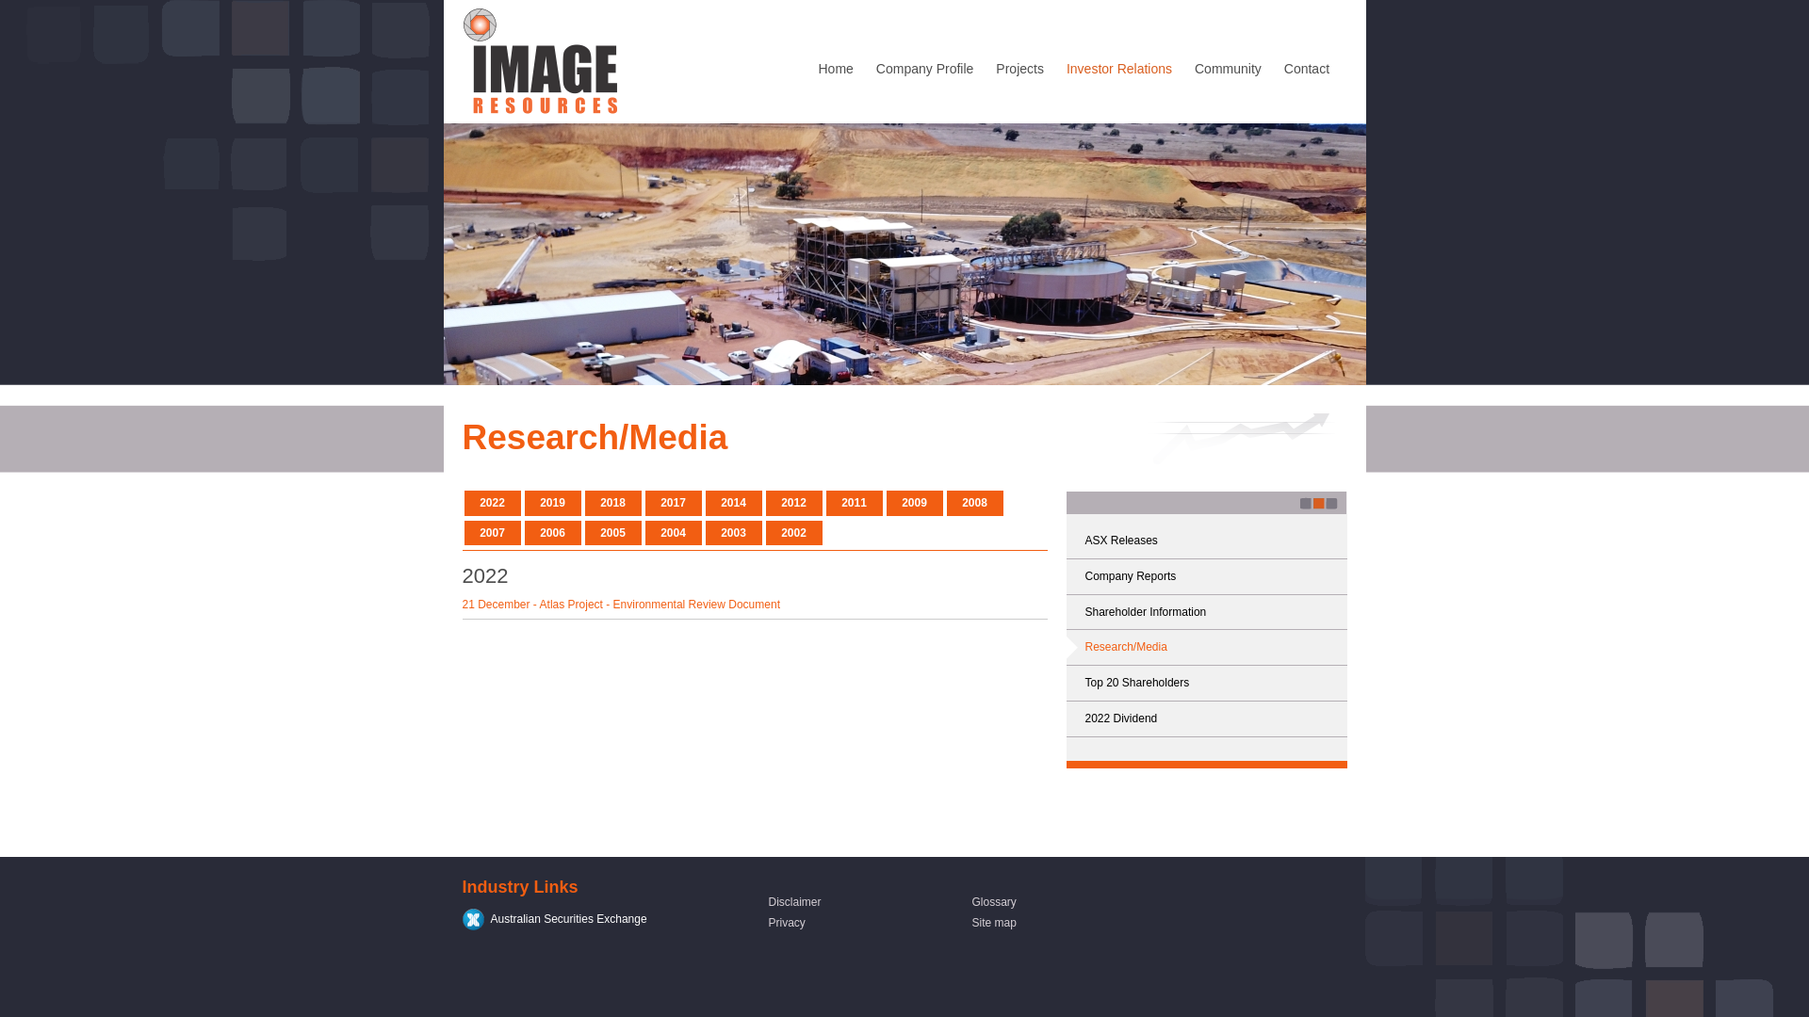  I want to click on Top 20 Shareholders, so click(1207, 684).